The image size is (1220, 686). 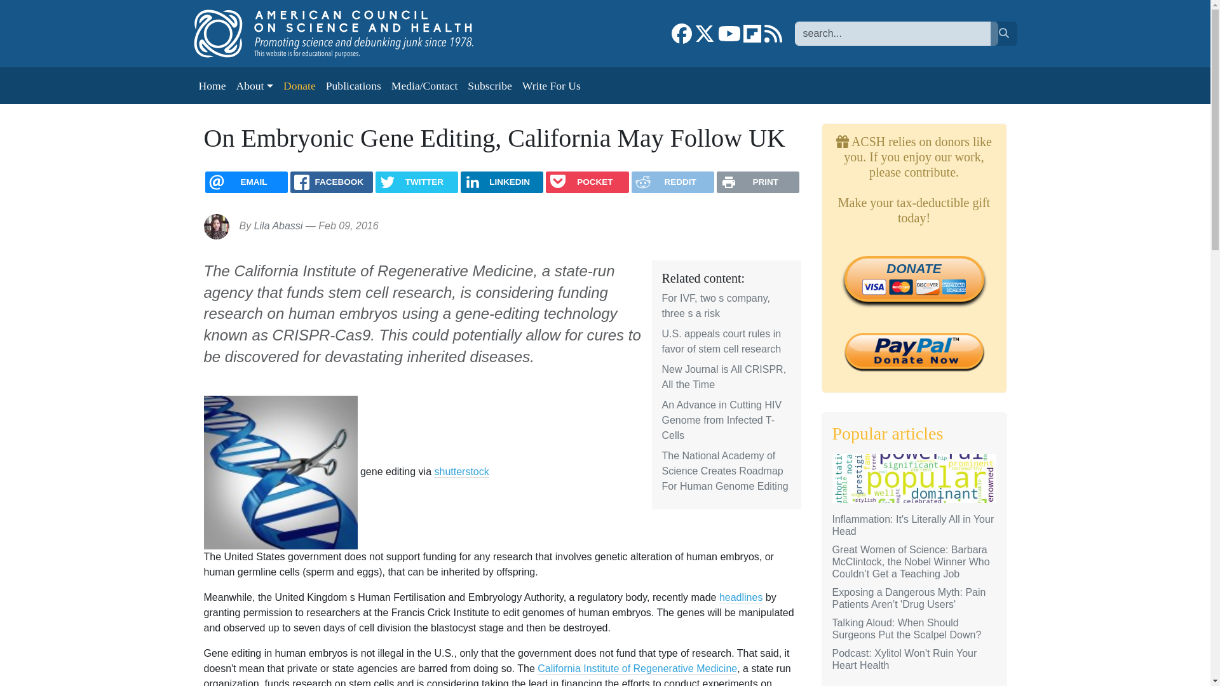 I want to click on New Journal is All CRISPR, All the Time, so click(x=724, y=377).